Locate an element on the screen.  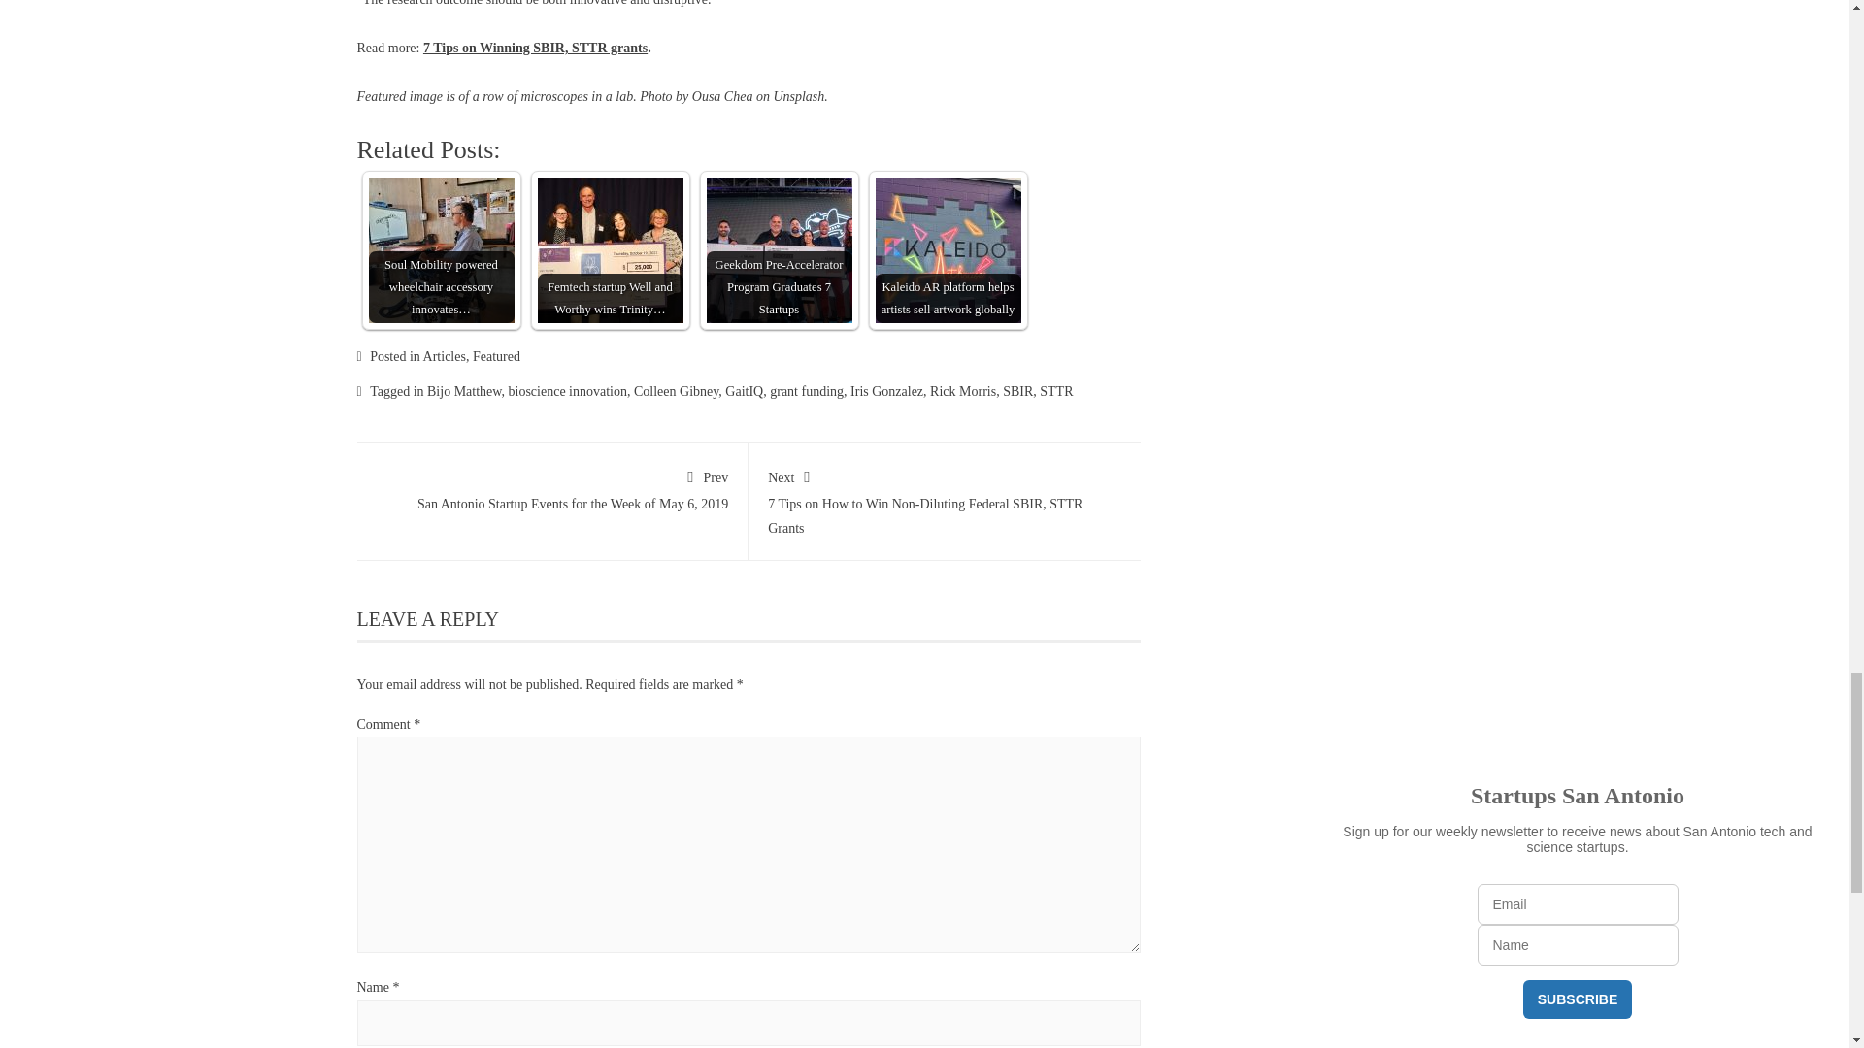
Bijo Matthew is located at coordinates (464, 392).